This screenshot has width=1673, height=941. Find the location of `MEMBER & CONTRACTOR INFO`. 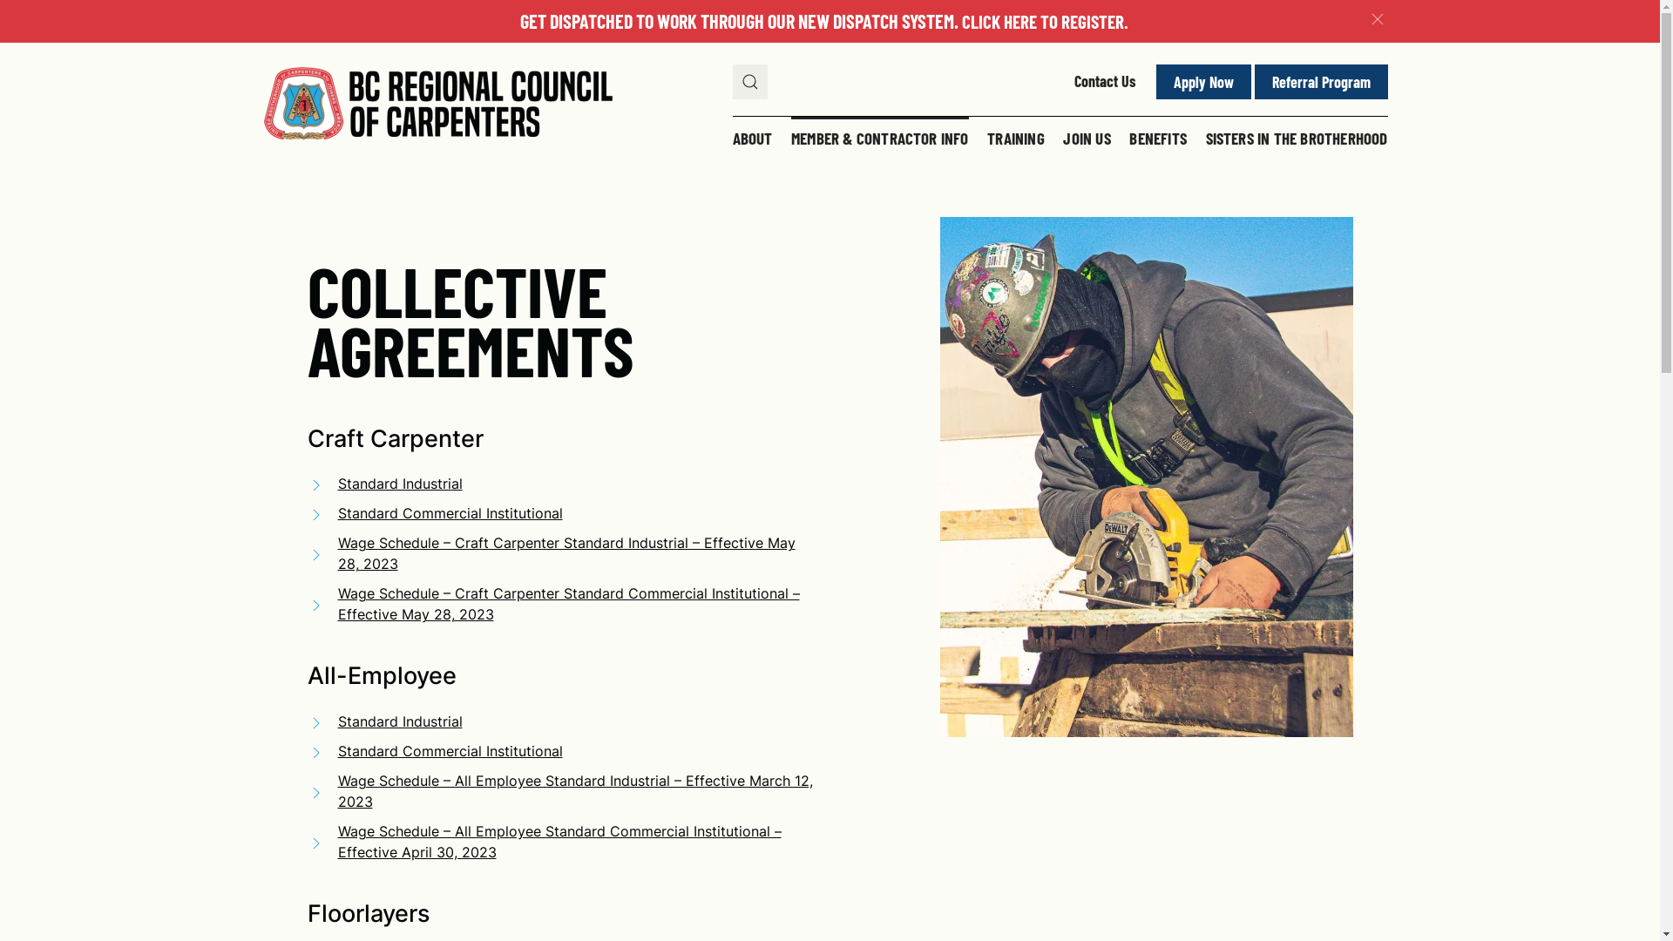

MEMBER & CONTRACTOR INFO is located at coordinates (880, 139).